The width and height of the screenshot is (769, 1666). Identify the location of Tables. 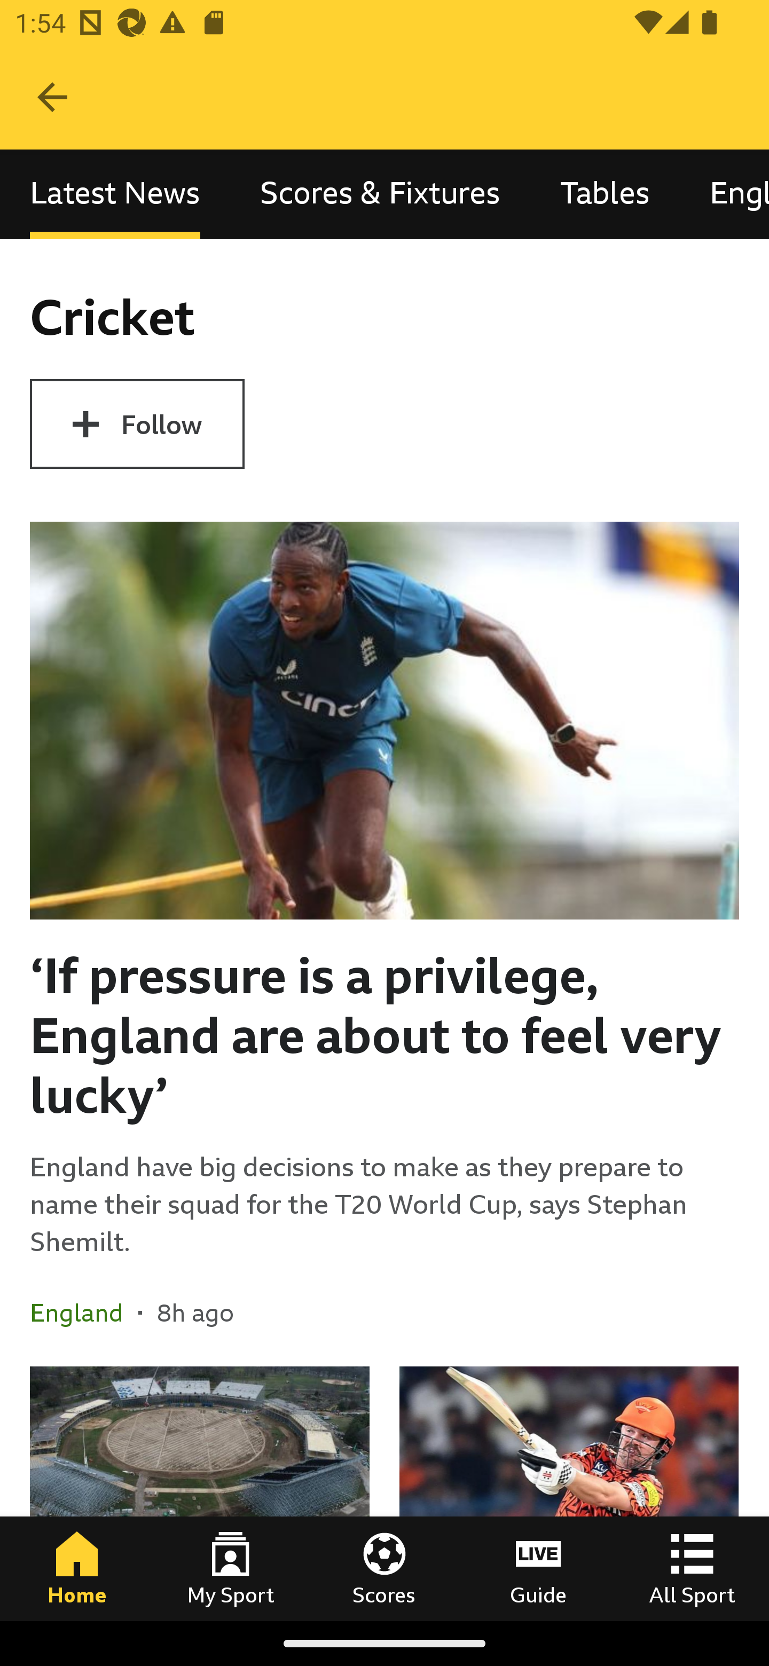
(605, 194).